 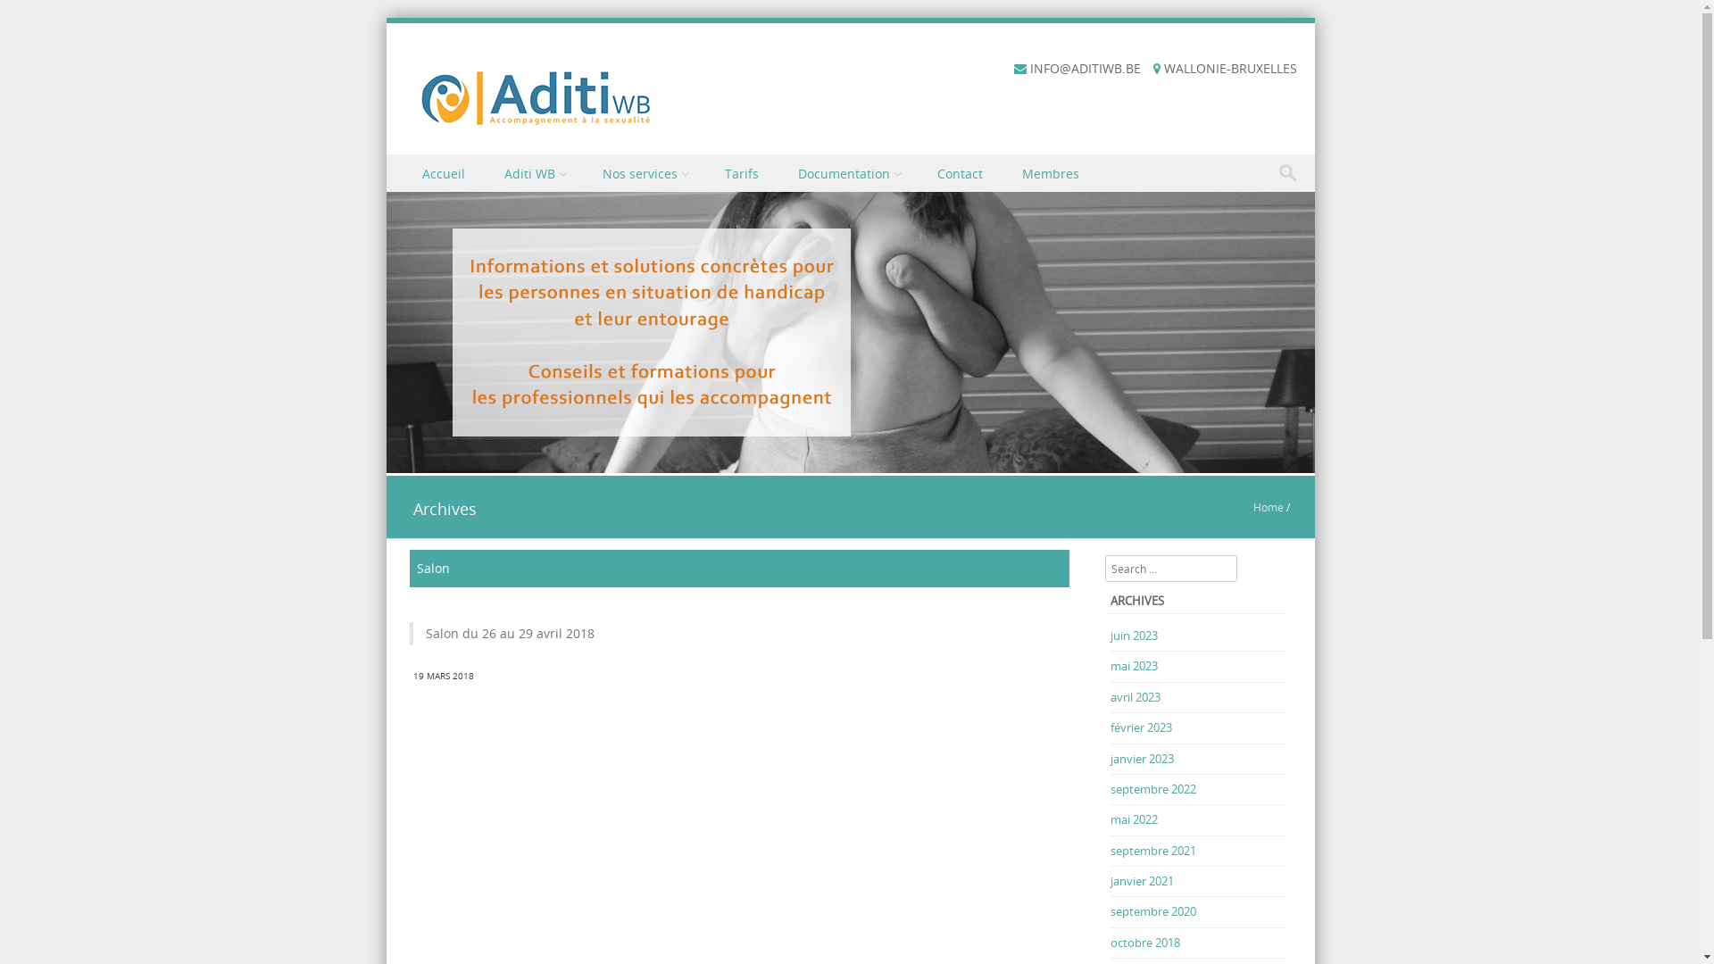 I want to click on Nos services, so click(x=645, y=173).